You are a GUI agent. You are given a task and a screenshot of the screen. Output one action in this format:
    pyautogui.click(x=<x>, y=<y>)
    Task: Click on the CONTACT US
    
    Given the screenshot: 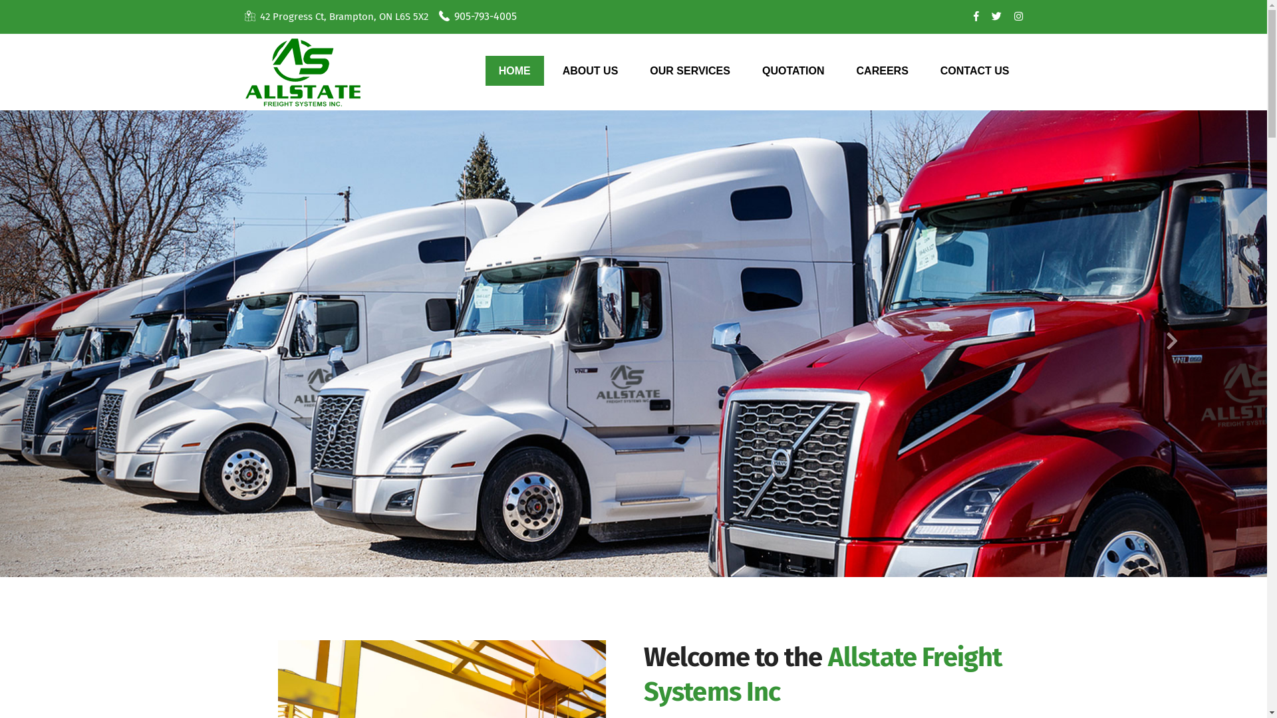 What is the action you would take?
    pyautogui.click(x=975, y=70)
    